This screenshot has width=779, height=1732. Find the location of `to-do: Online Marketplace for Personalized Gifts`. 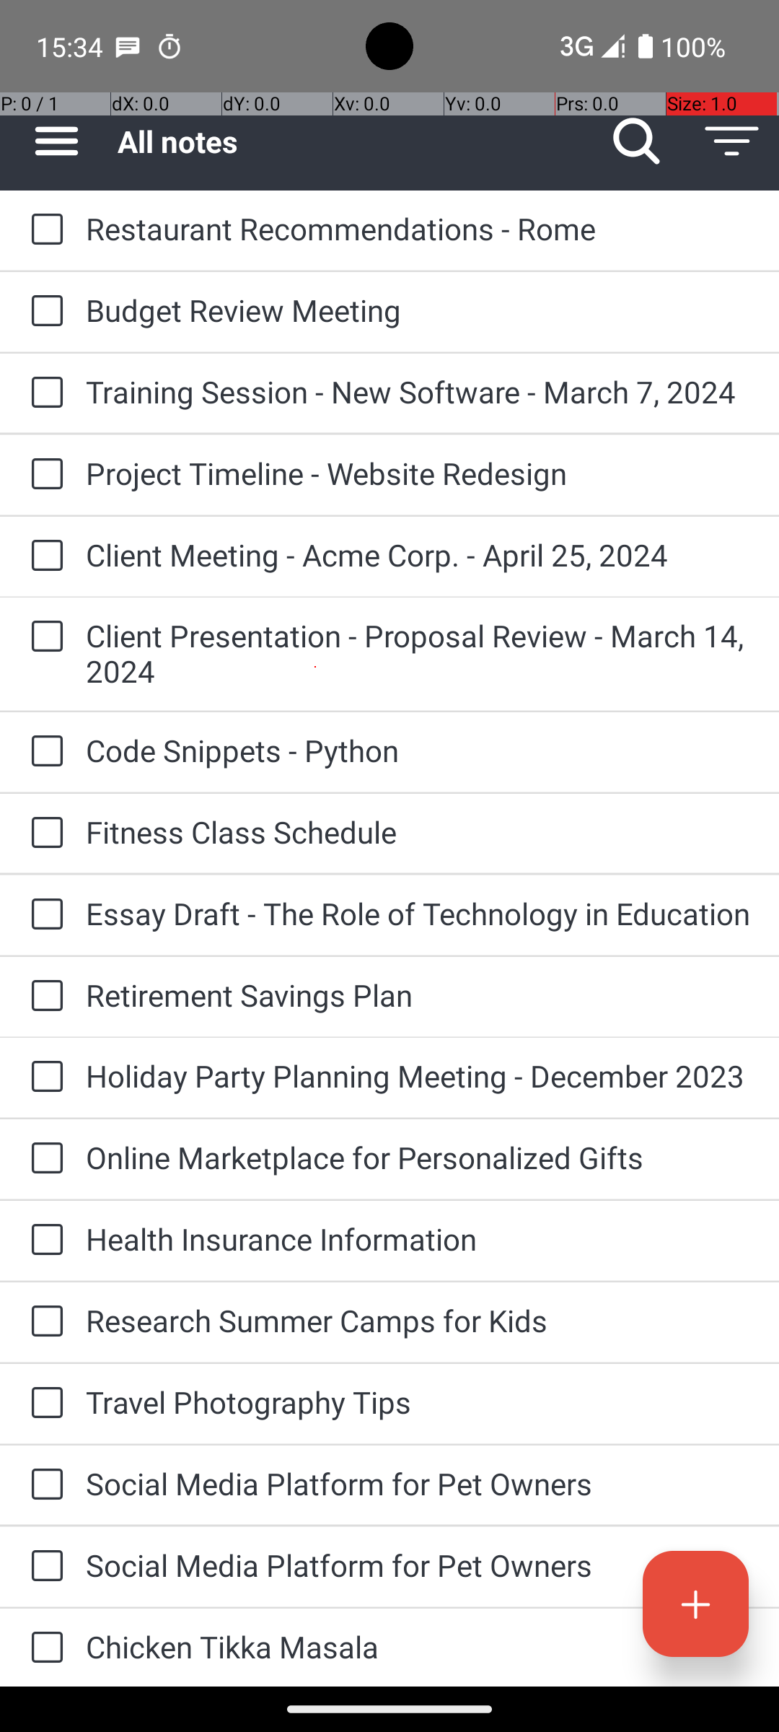

to-do: Online Marketplace for Personalized Gifts is located at coordinates (43, 1159).